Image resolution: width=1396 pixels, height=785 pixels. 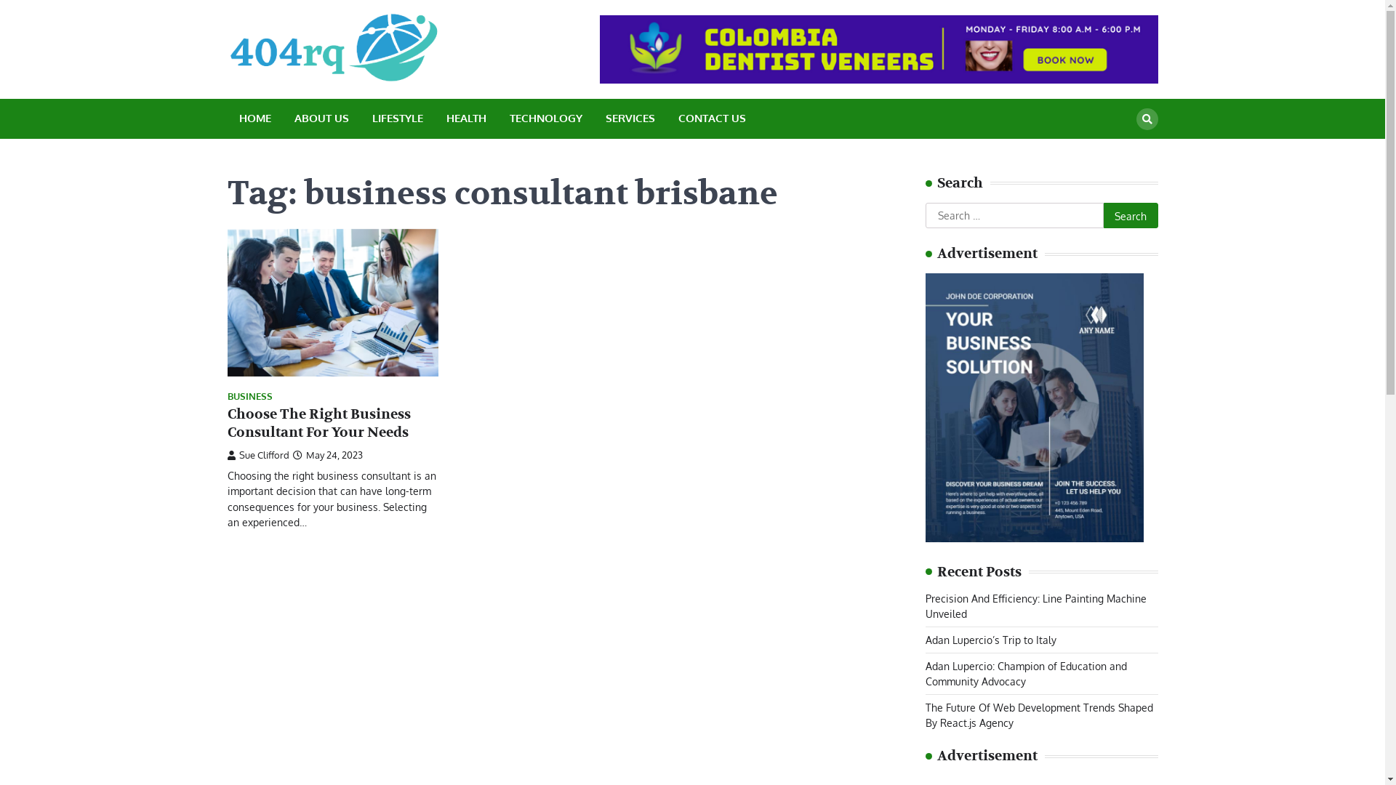 I want to click on HOME, so click(x=254, y=119).